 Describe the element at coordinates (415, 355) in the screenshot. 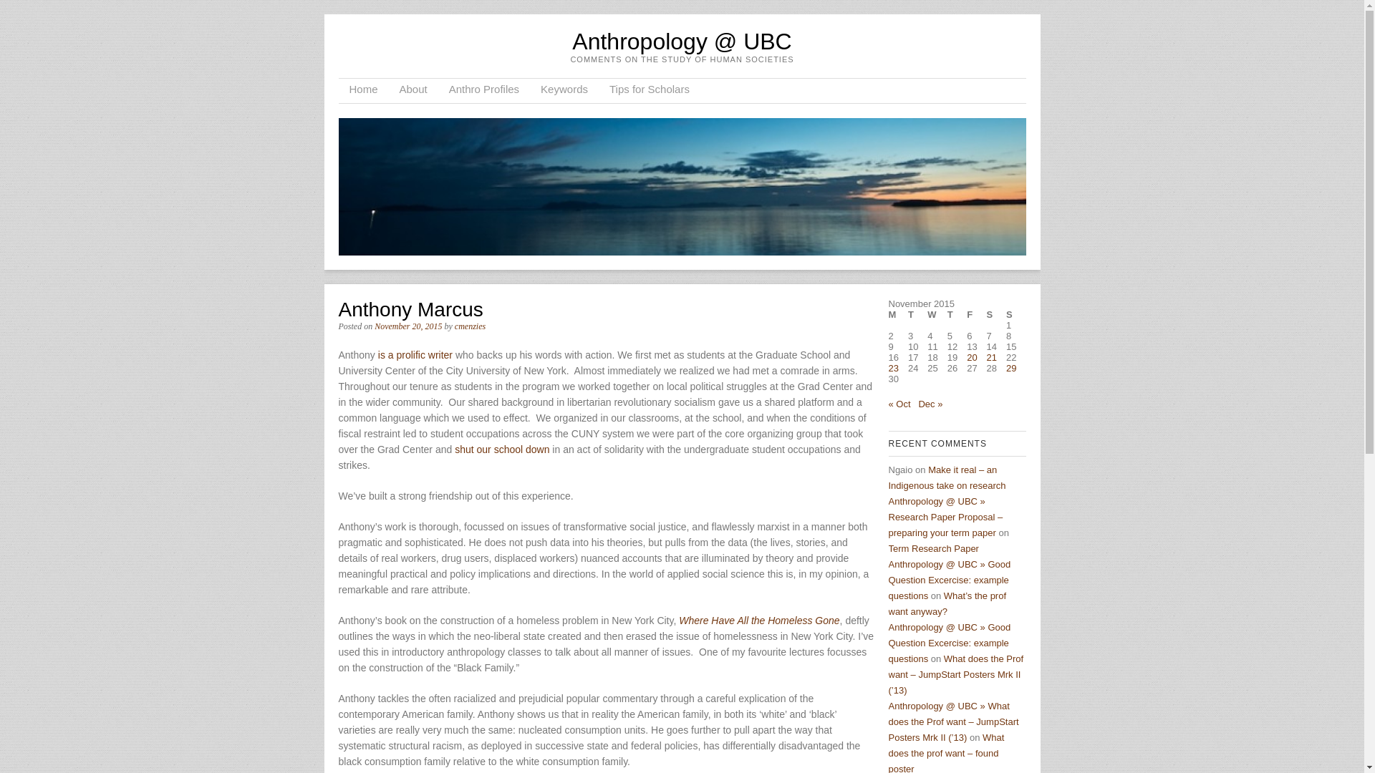

I see `is a prolific writer` at that location.